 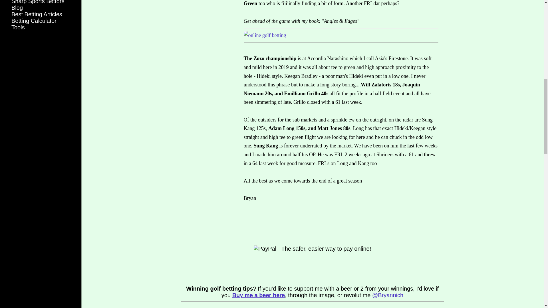 What do you see at coordinates (259, 295) in the screenshot?
I see `Buy me a beer here` at bounding box center [259, 295].